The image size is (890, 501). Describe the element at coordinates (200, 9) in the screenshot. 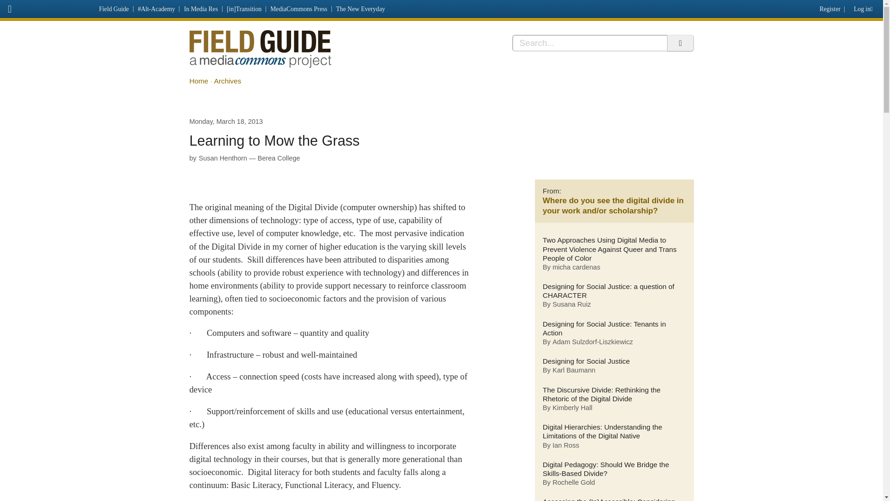

I see `In Media Res` at that location.